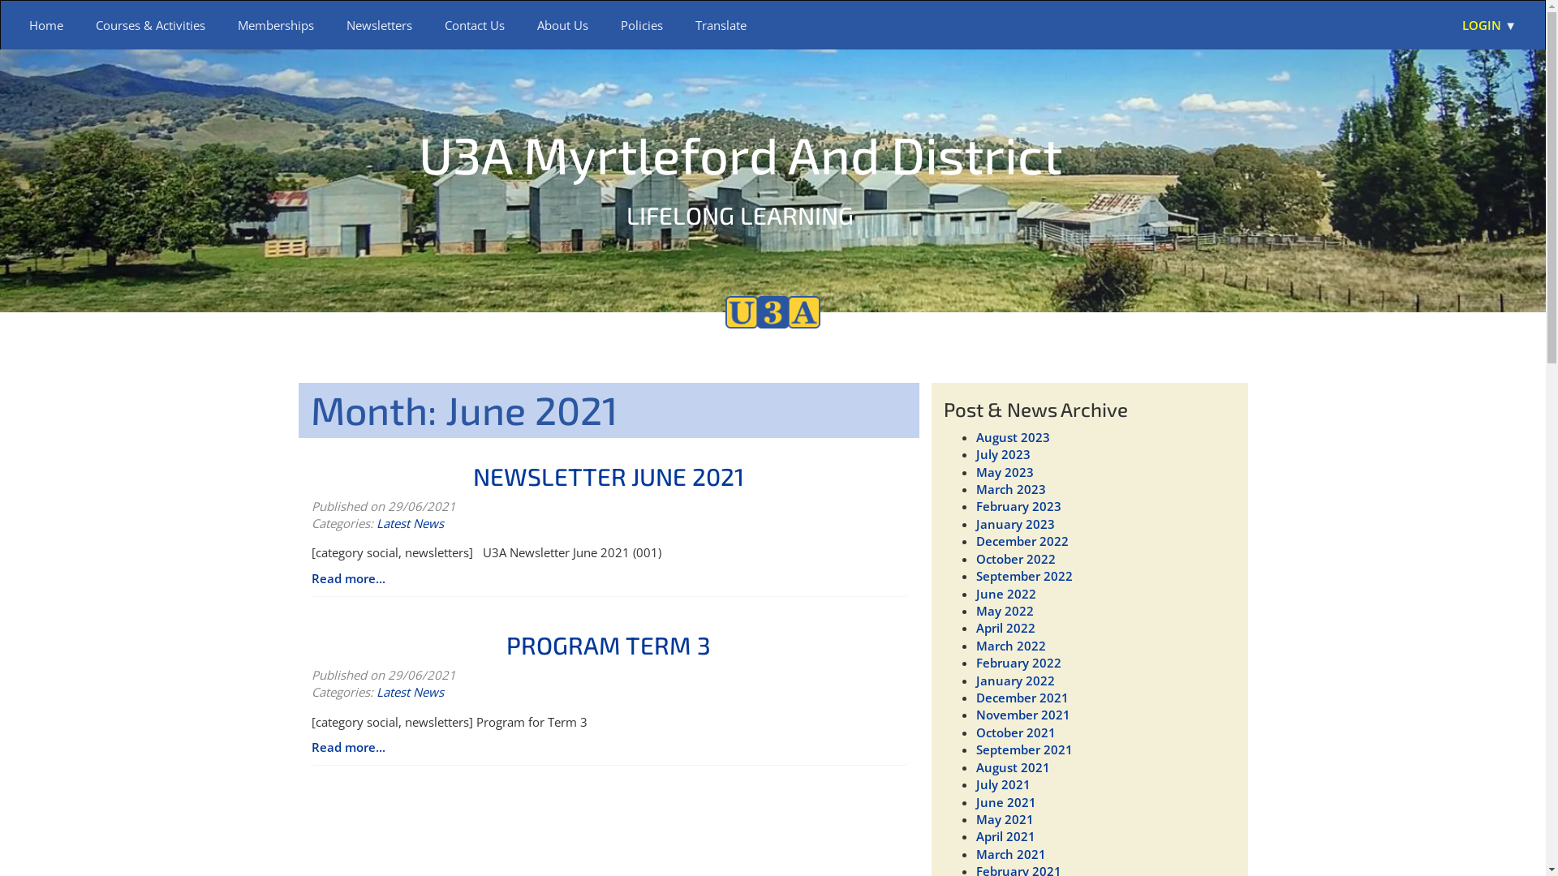 Image resolution: width=1558 pixels, height=876 pixels. Describe the element at coordinates (1003, 454) in the screenshot. I see `July 2023` at that location.